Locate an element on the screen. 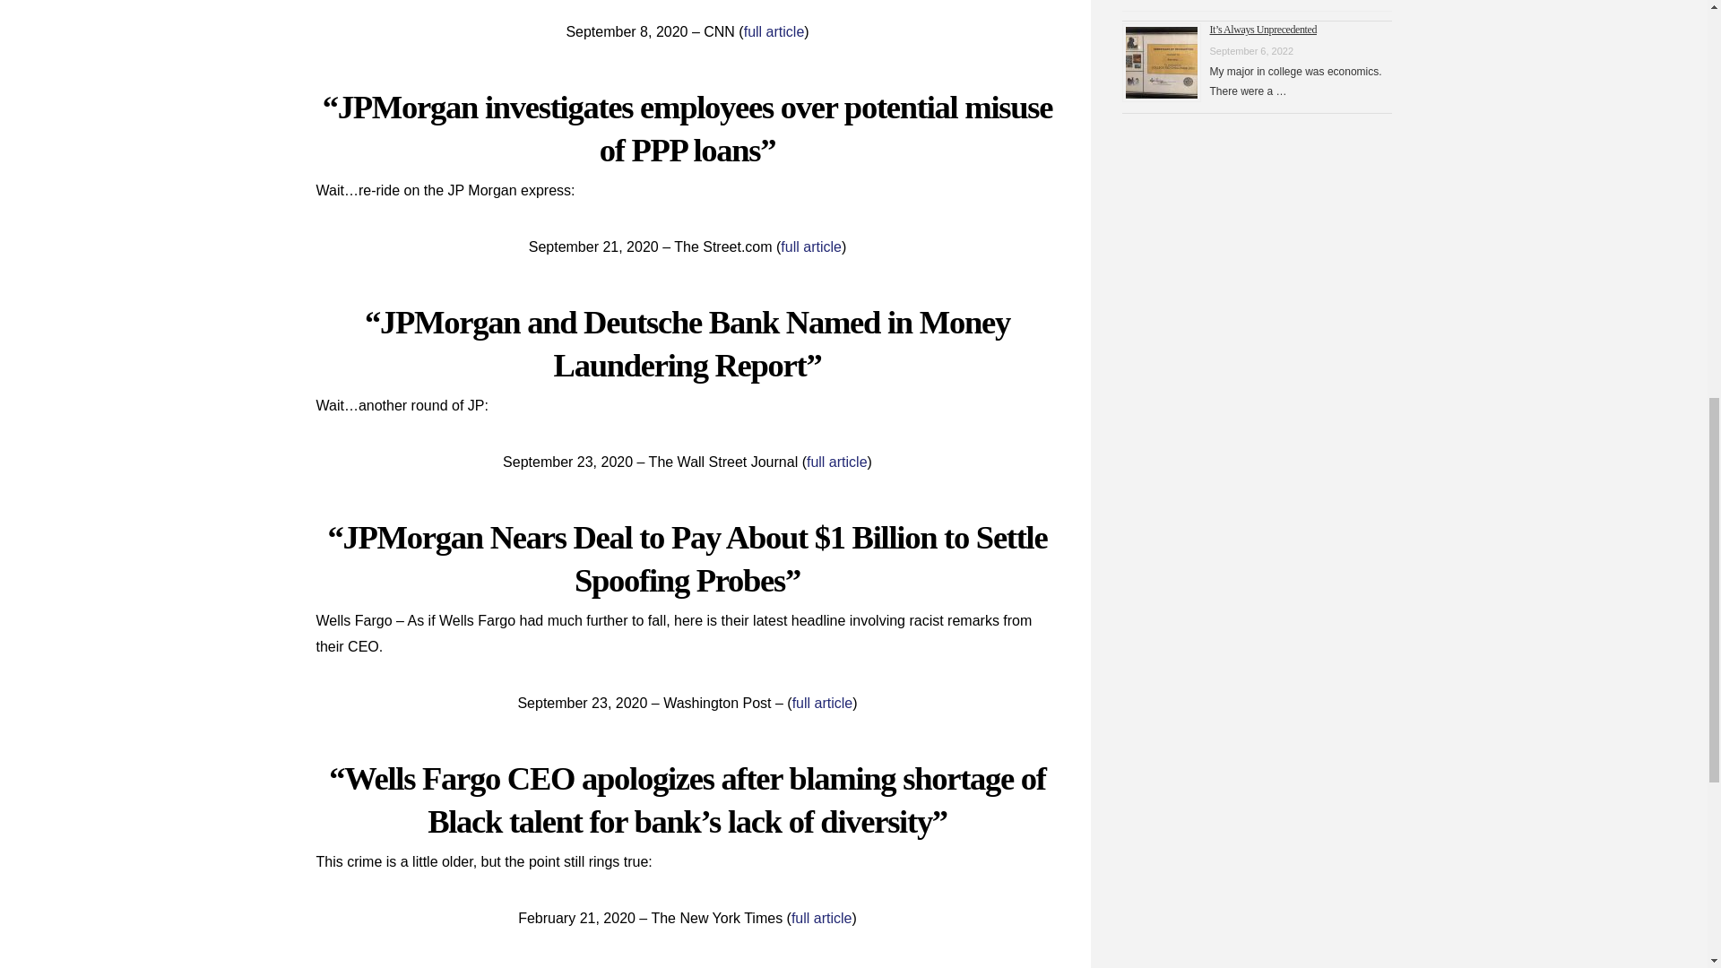  full article is located at coordinates (774, 32).